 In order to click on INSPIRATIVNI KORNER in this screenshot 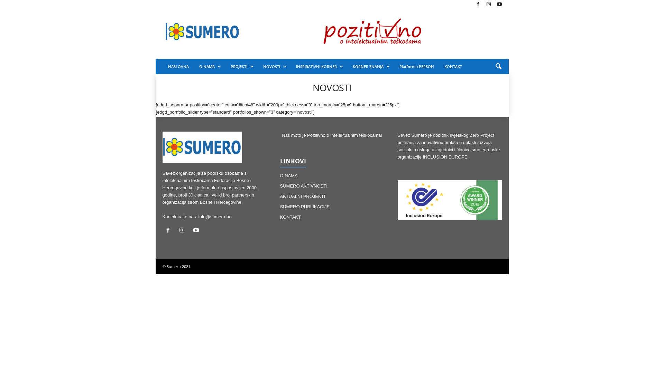, I will do `click(319, 67)`.